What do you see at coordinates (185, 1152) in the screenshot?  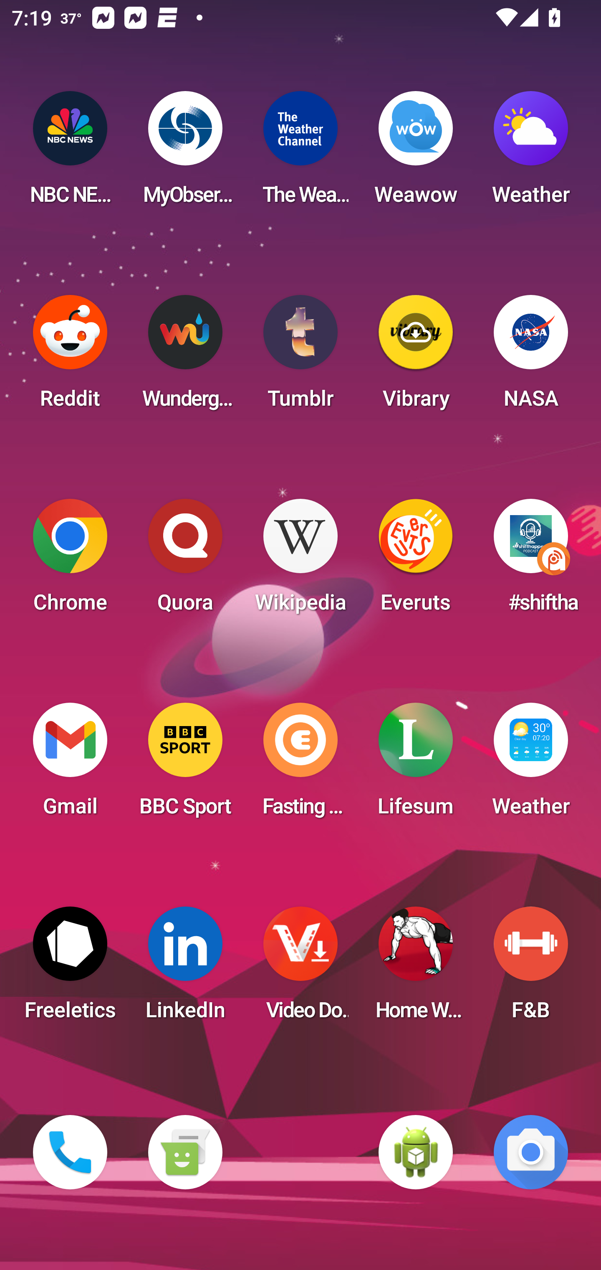 I see `Messaging` at bounding box center [185, 1152].